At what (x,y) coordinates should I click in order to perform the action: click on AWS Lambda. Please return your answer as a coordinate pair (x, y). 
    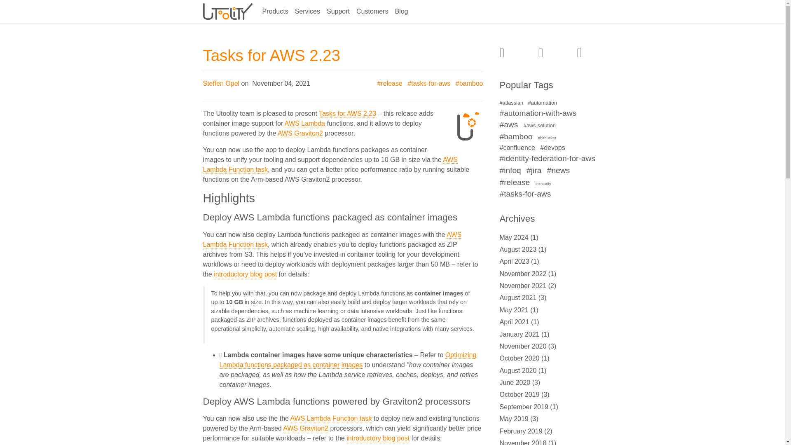
    Looking at the image, I should click on (305, 123).